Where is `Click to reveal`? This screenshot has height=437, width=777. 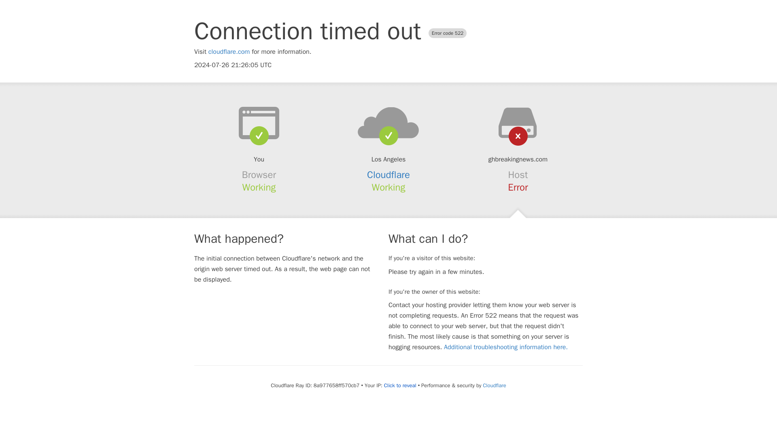 Click to reveal is located at coordinates (400, 385).